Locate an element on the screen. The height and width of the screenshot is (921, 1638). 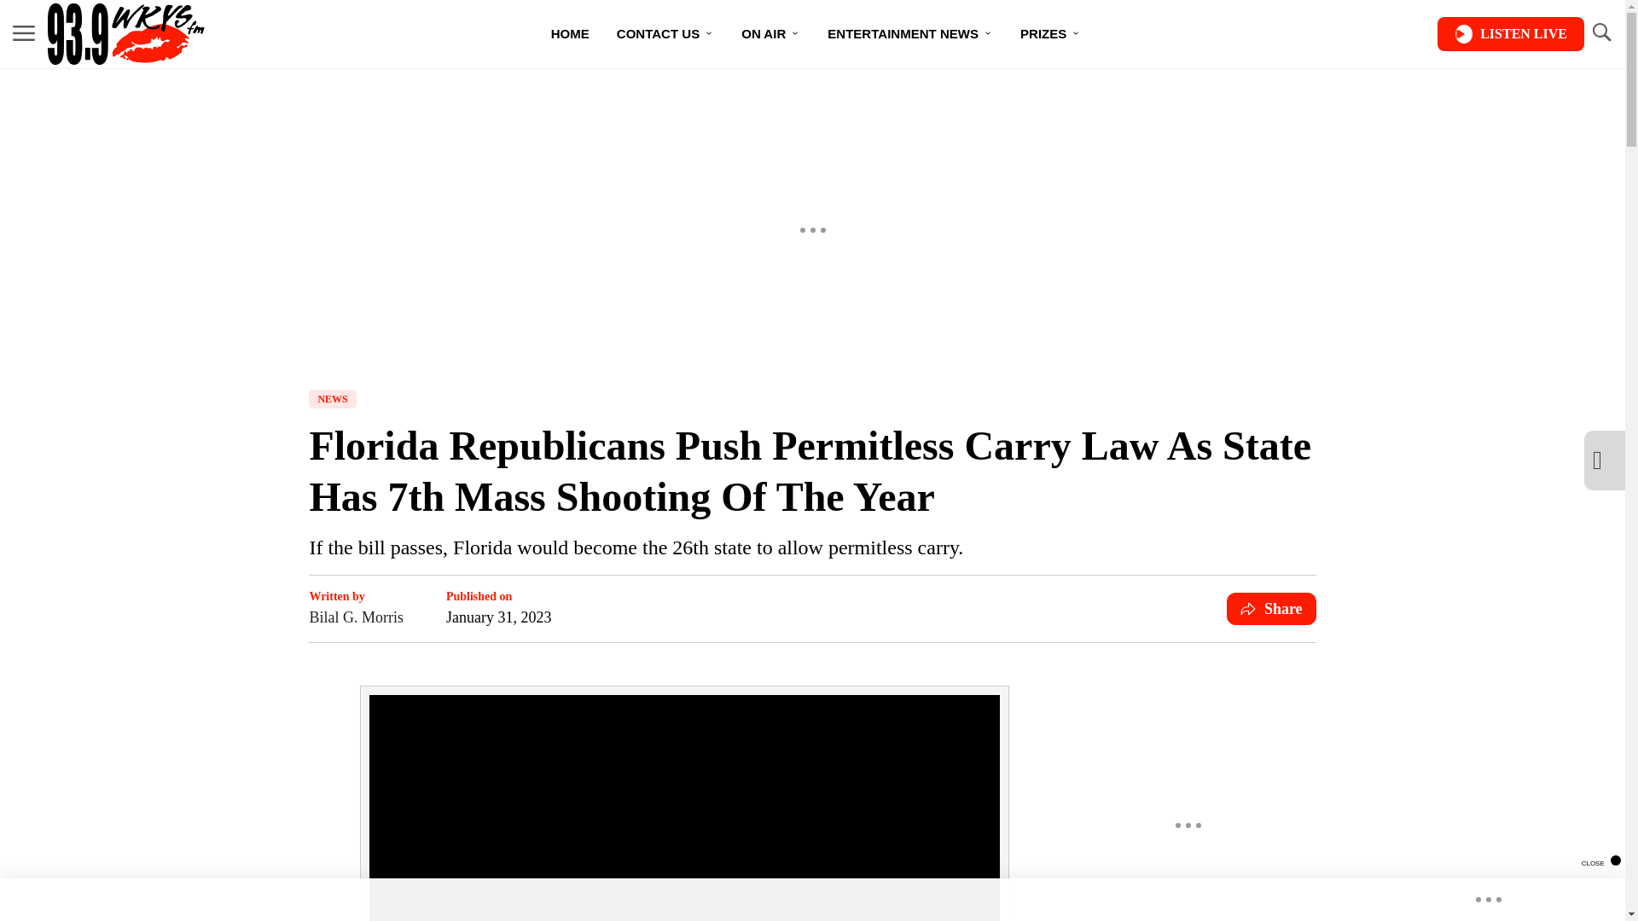
MENU is located at coordinates (24, 32).